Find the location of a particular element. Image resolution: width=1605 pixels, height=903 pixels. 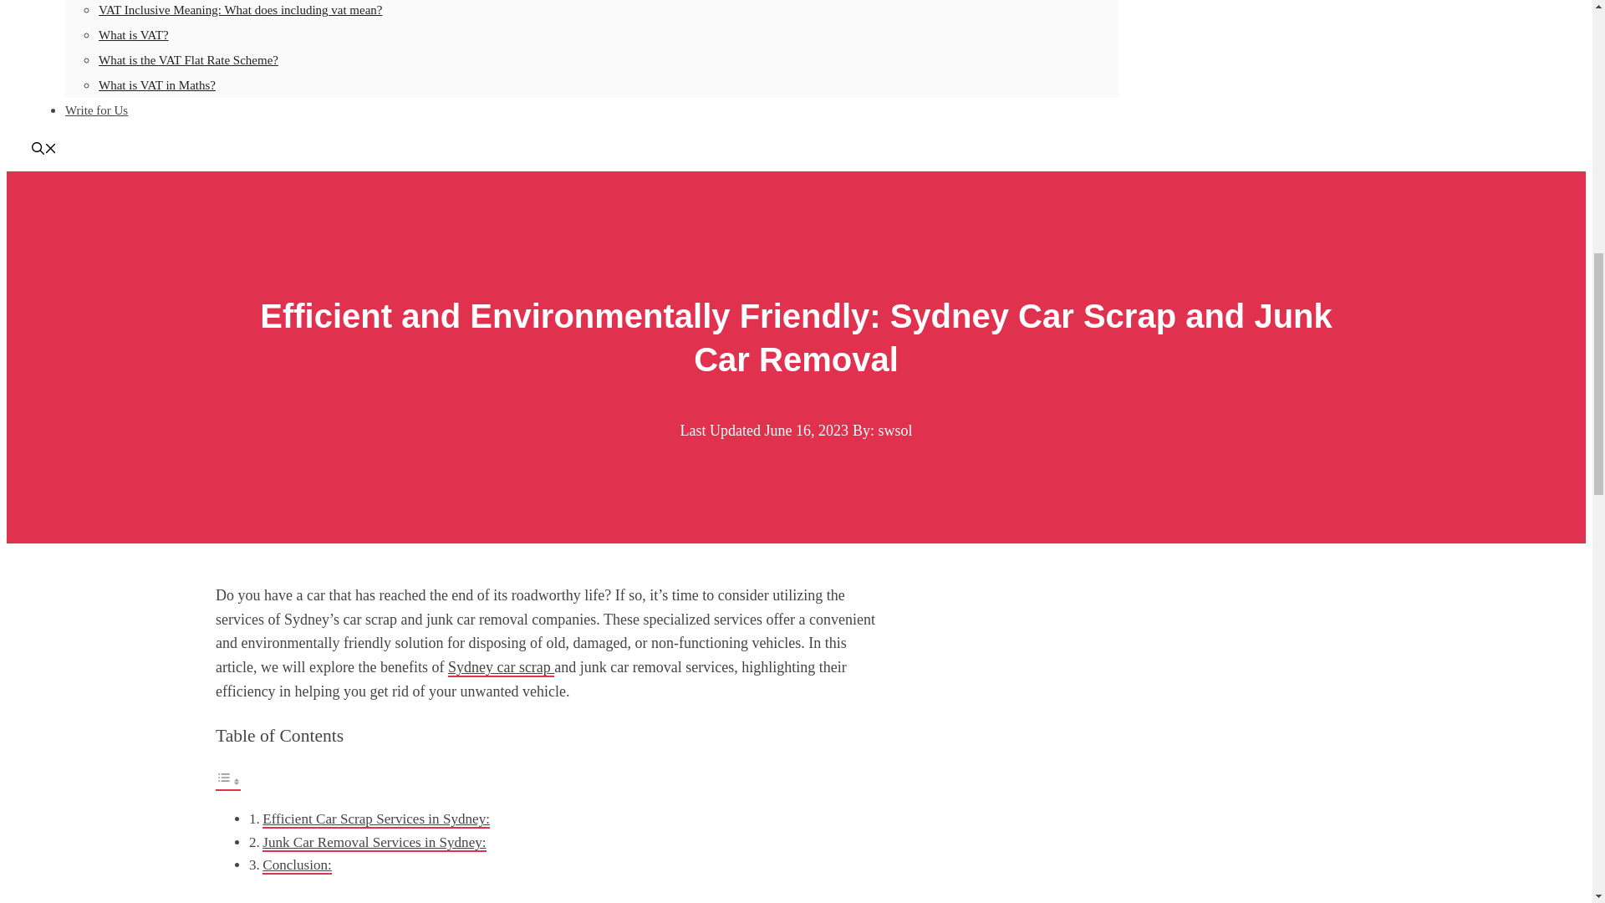

What is VAT? is located at coordinates (133, 34).